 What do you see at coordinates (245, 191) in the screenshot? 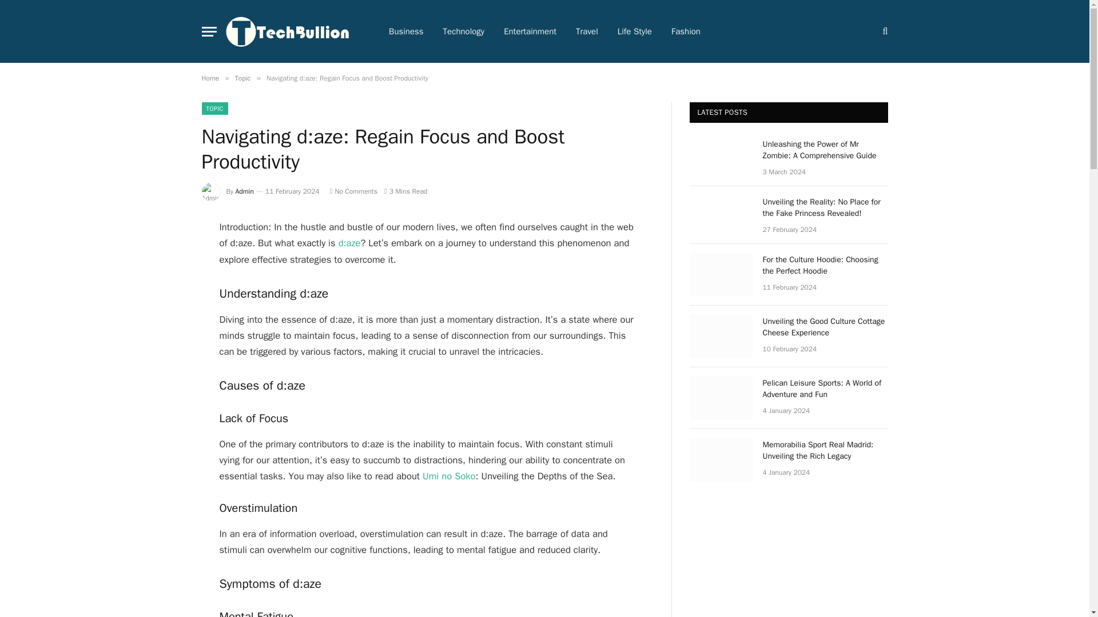
I see `Posts by Admin` at bounding box center [245, 191].